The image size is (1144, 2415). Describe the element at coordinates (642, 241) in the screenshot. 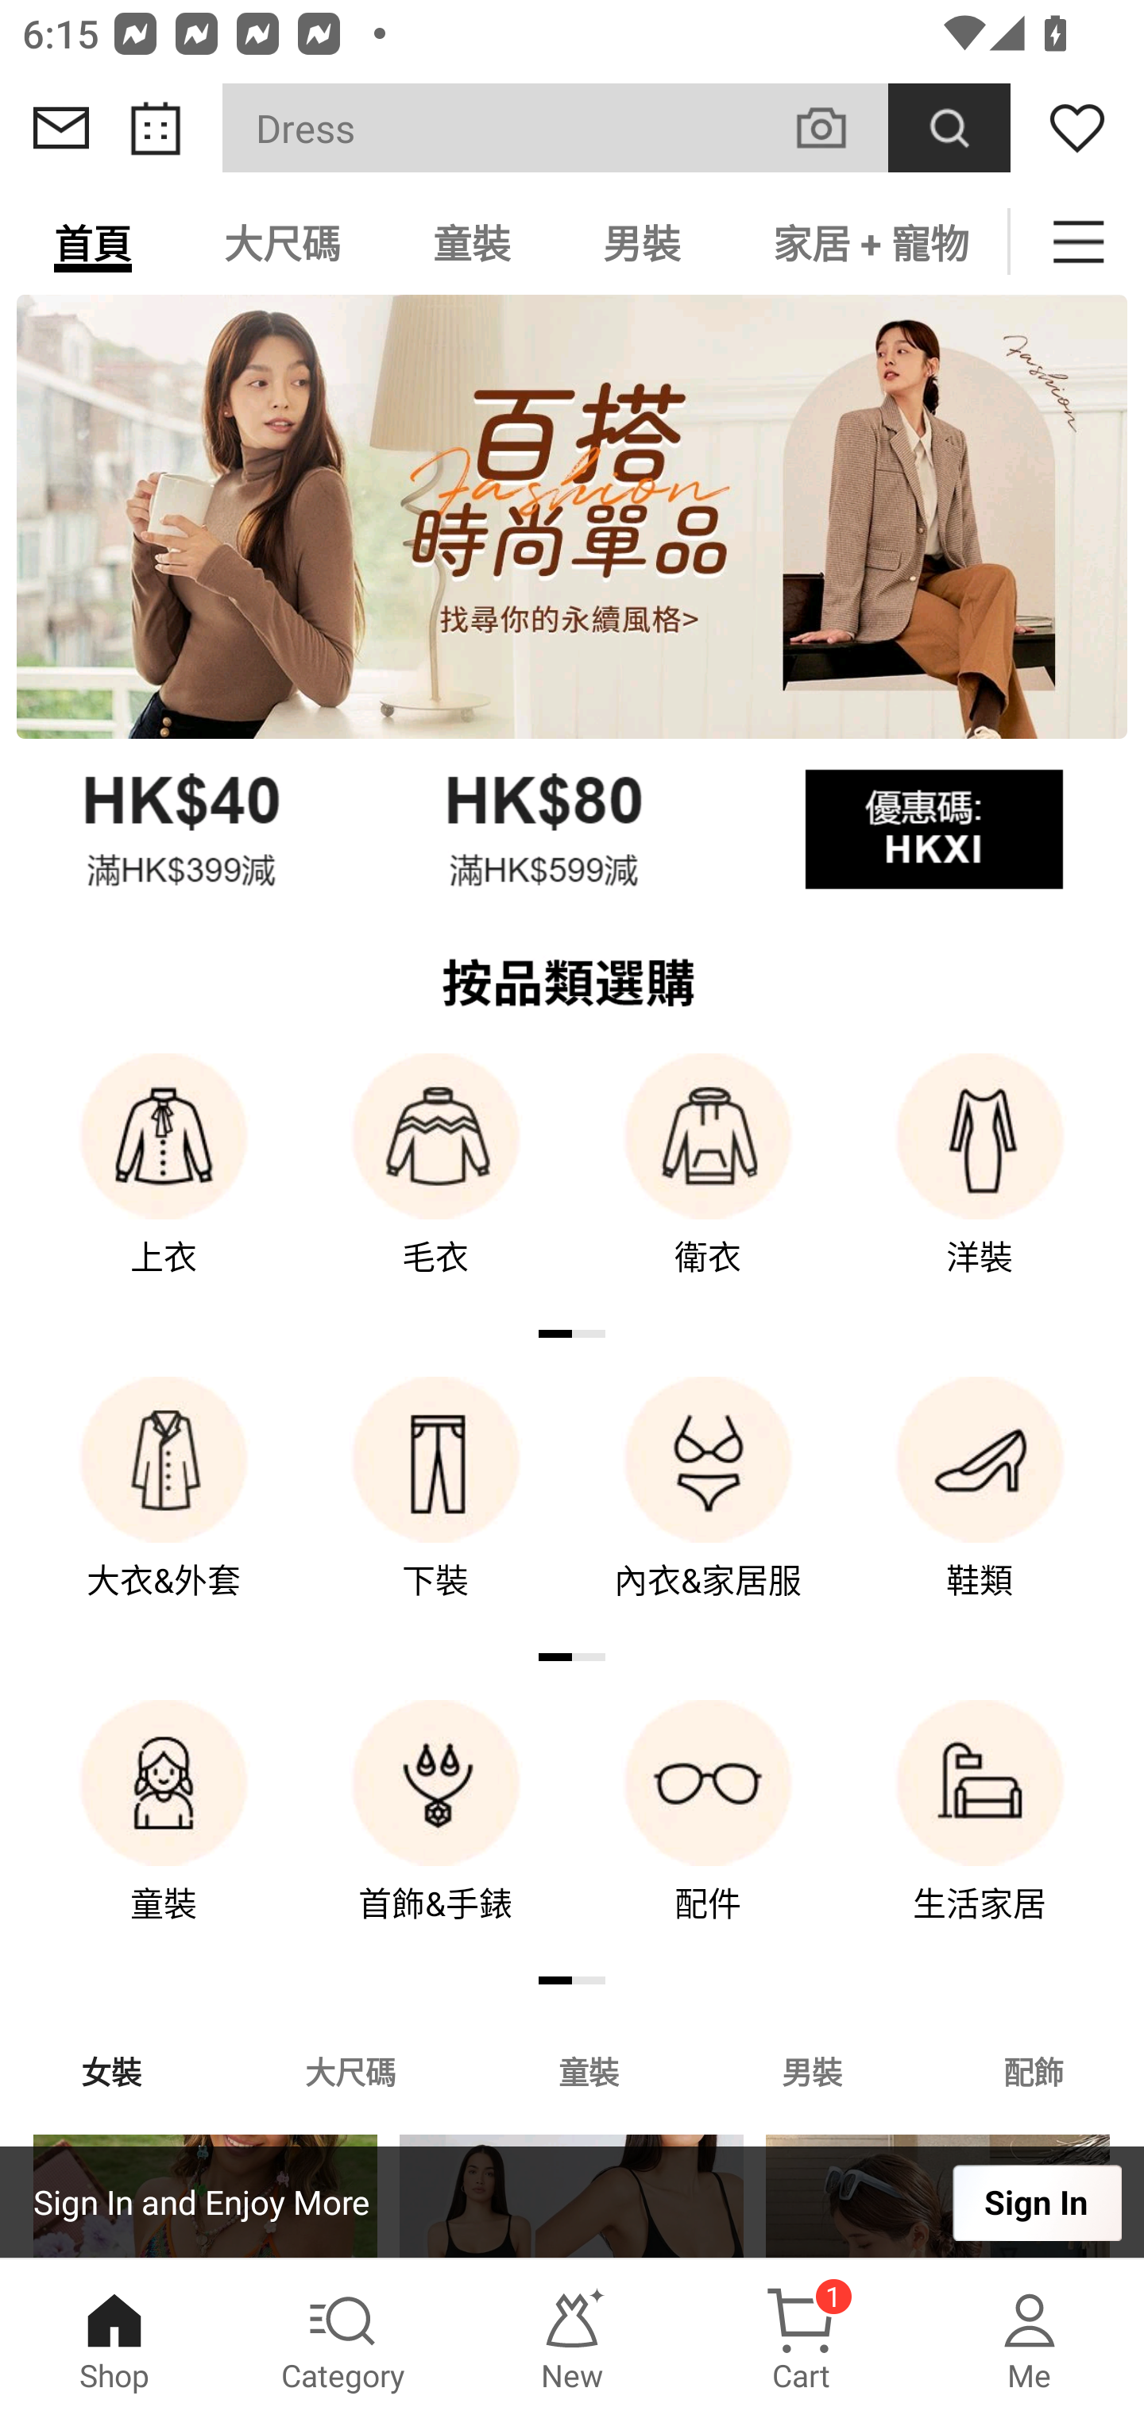

I see `男裝` at that location.